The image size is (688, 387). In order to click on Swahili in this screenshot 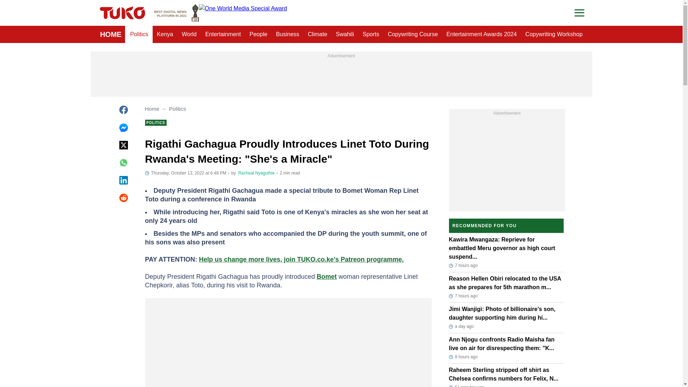, I will do `click(287, 34)`.